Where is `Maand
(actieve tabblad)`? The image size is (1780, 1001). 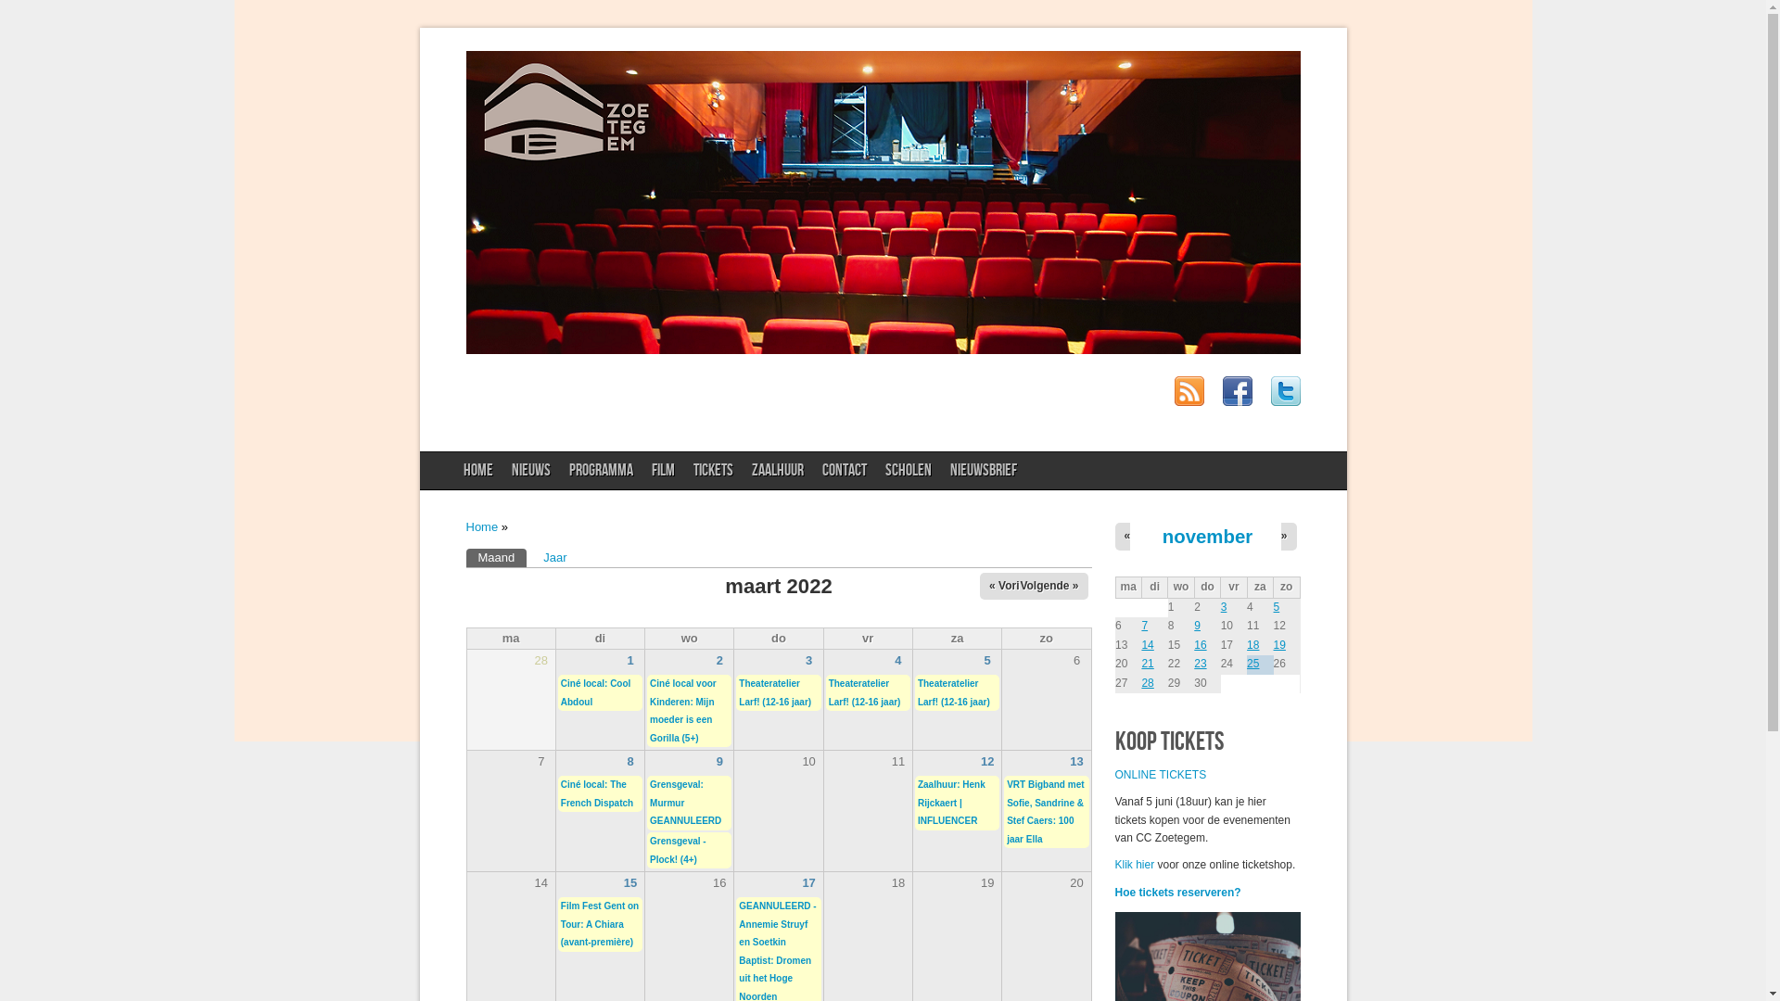 Maand
(actieve tabblad) is located at coordinates (496, 558).